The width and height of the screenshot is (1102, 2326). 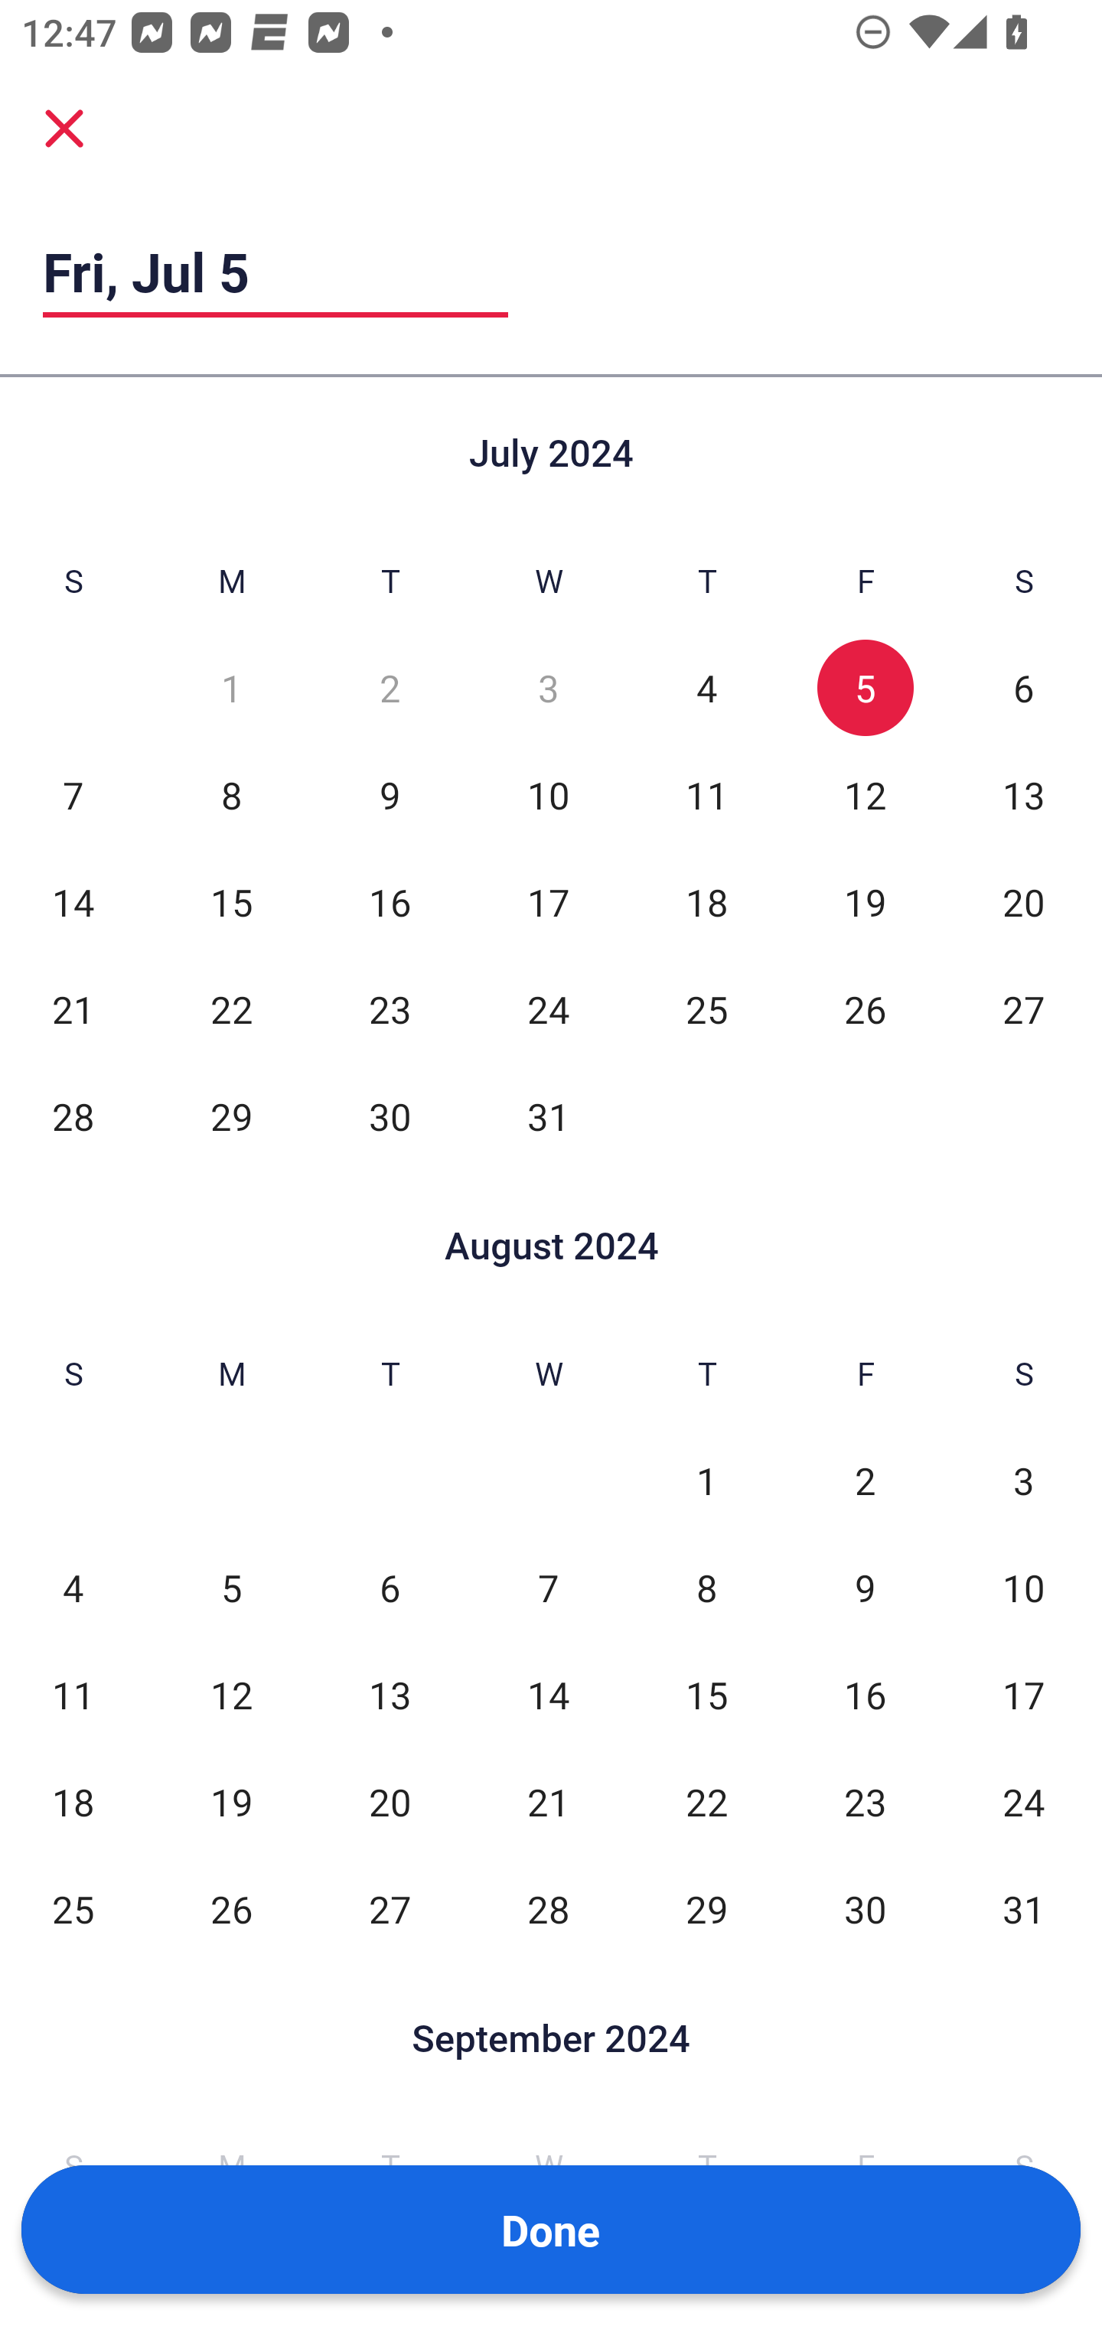 What do you see at coordinates (390, 1588) in the screenshot?
I see `6 Tue, Aug 6, Not Selected` at bounding box center [390, 1588].